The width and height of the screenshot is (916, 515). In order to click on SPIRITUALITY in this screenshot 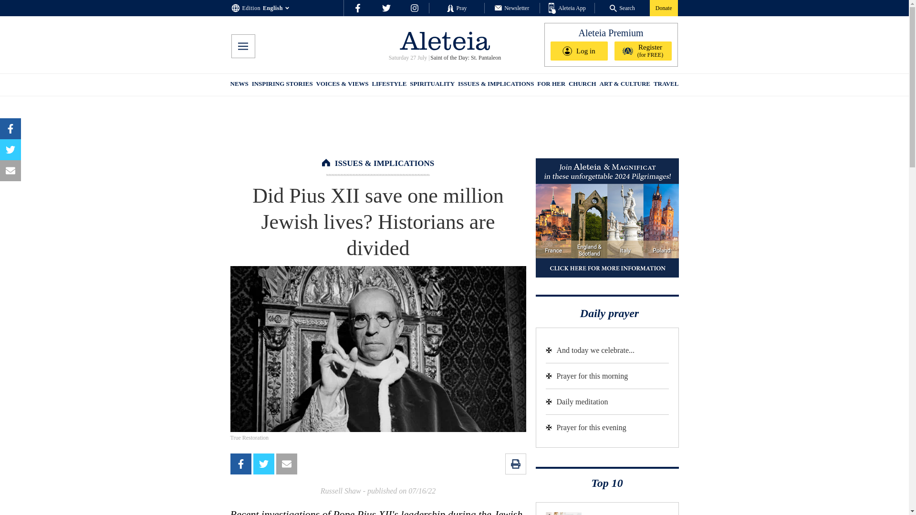, I will do `click(432, 85)`.